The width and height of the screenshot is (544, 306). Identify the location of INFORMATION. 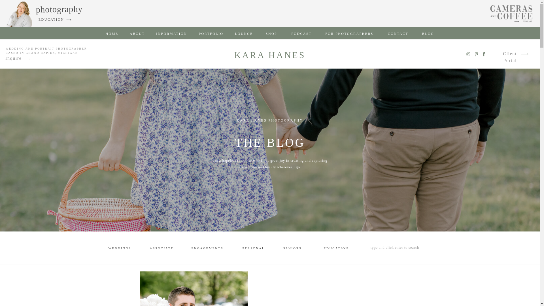
(172, 33).